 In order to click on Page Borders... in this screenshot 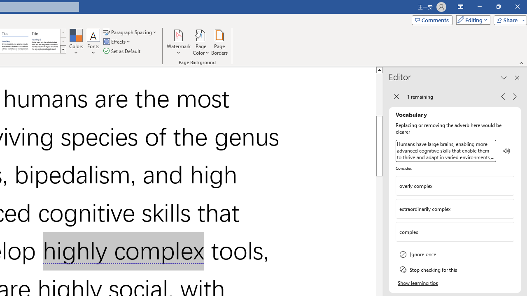, I will do `click(219, 42)`.